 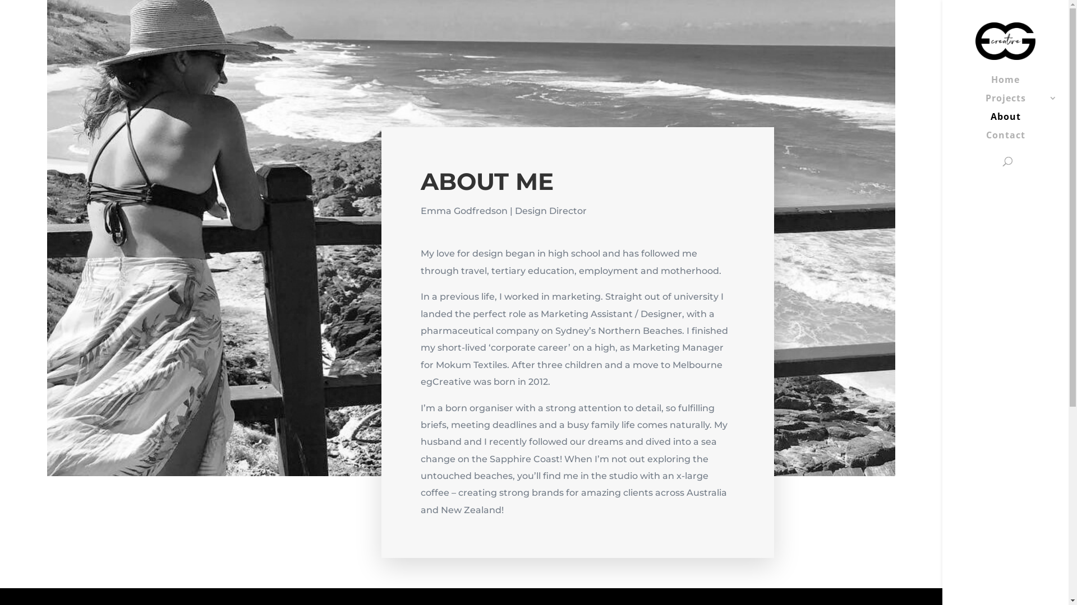 What do you see at coordinates (1016, 122) in the screenshot?
I see `About` at bounding box center [1016, 122].